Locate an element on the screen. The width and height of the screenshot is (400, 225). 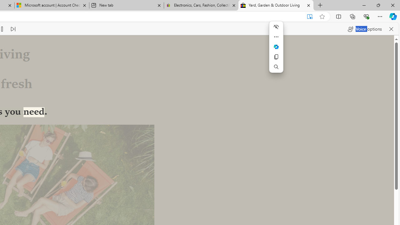
Ask Copilot is located at coordinates (276, 47).